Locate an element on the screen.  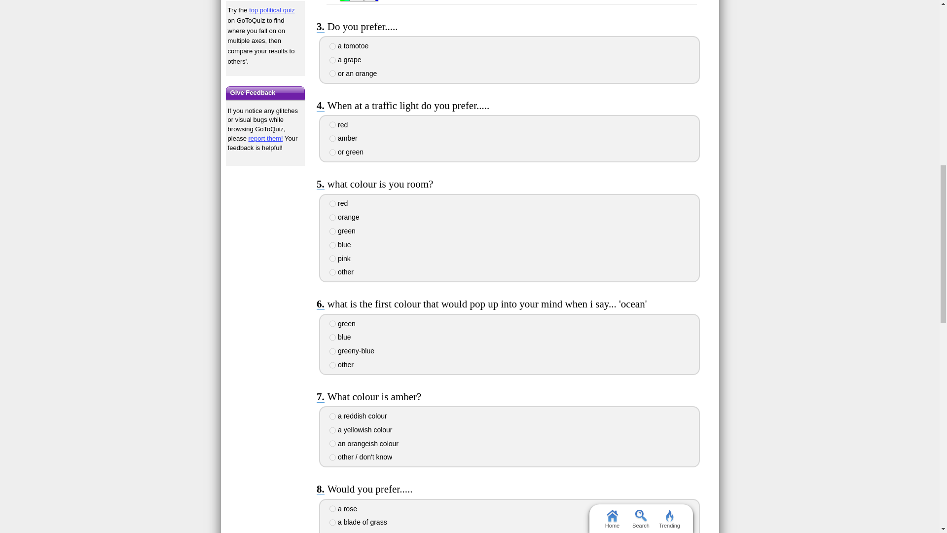
report them! is located at coordinates (265, 138).